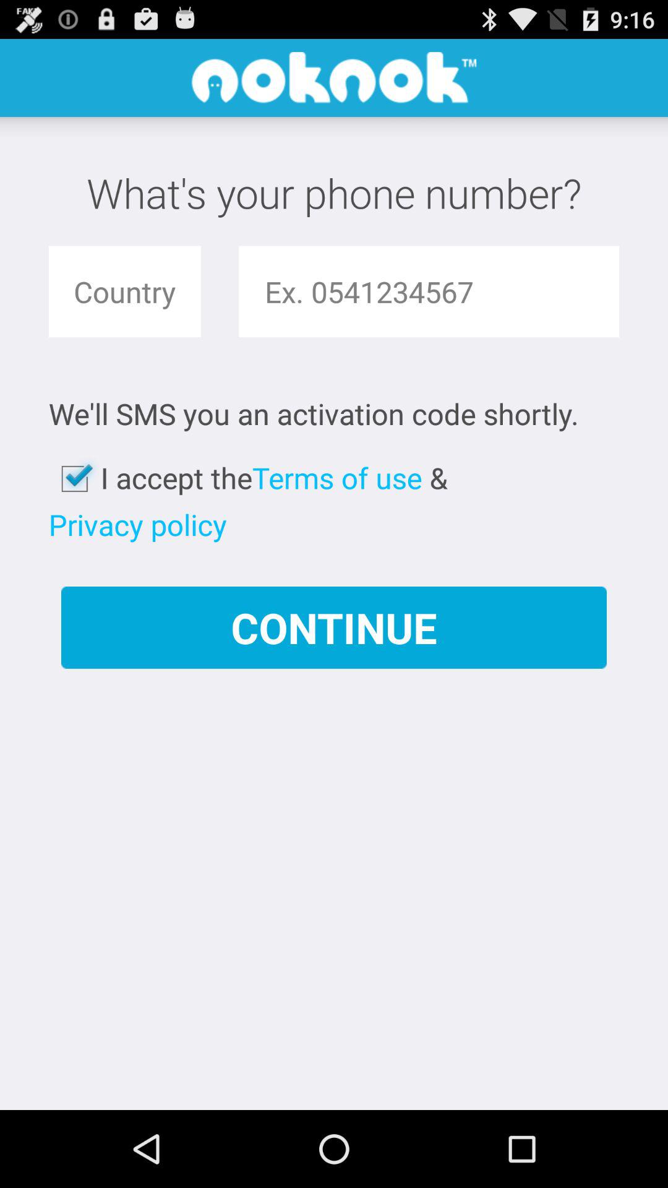 The width and height of the screenshot is (668, 1188). What do you see at coordinates (74, 479) in the screenshot?
I see `choose the icon next to i accept the` at bounding box center [74, 479].